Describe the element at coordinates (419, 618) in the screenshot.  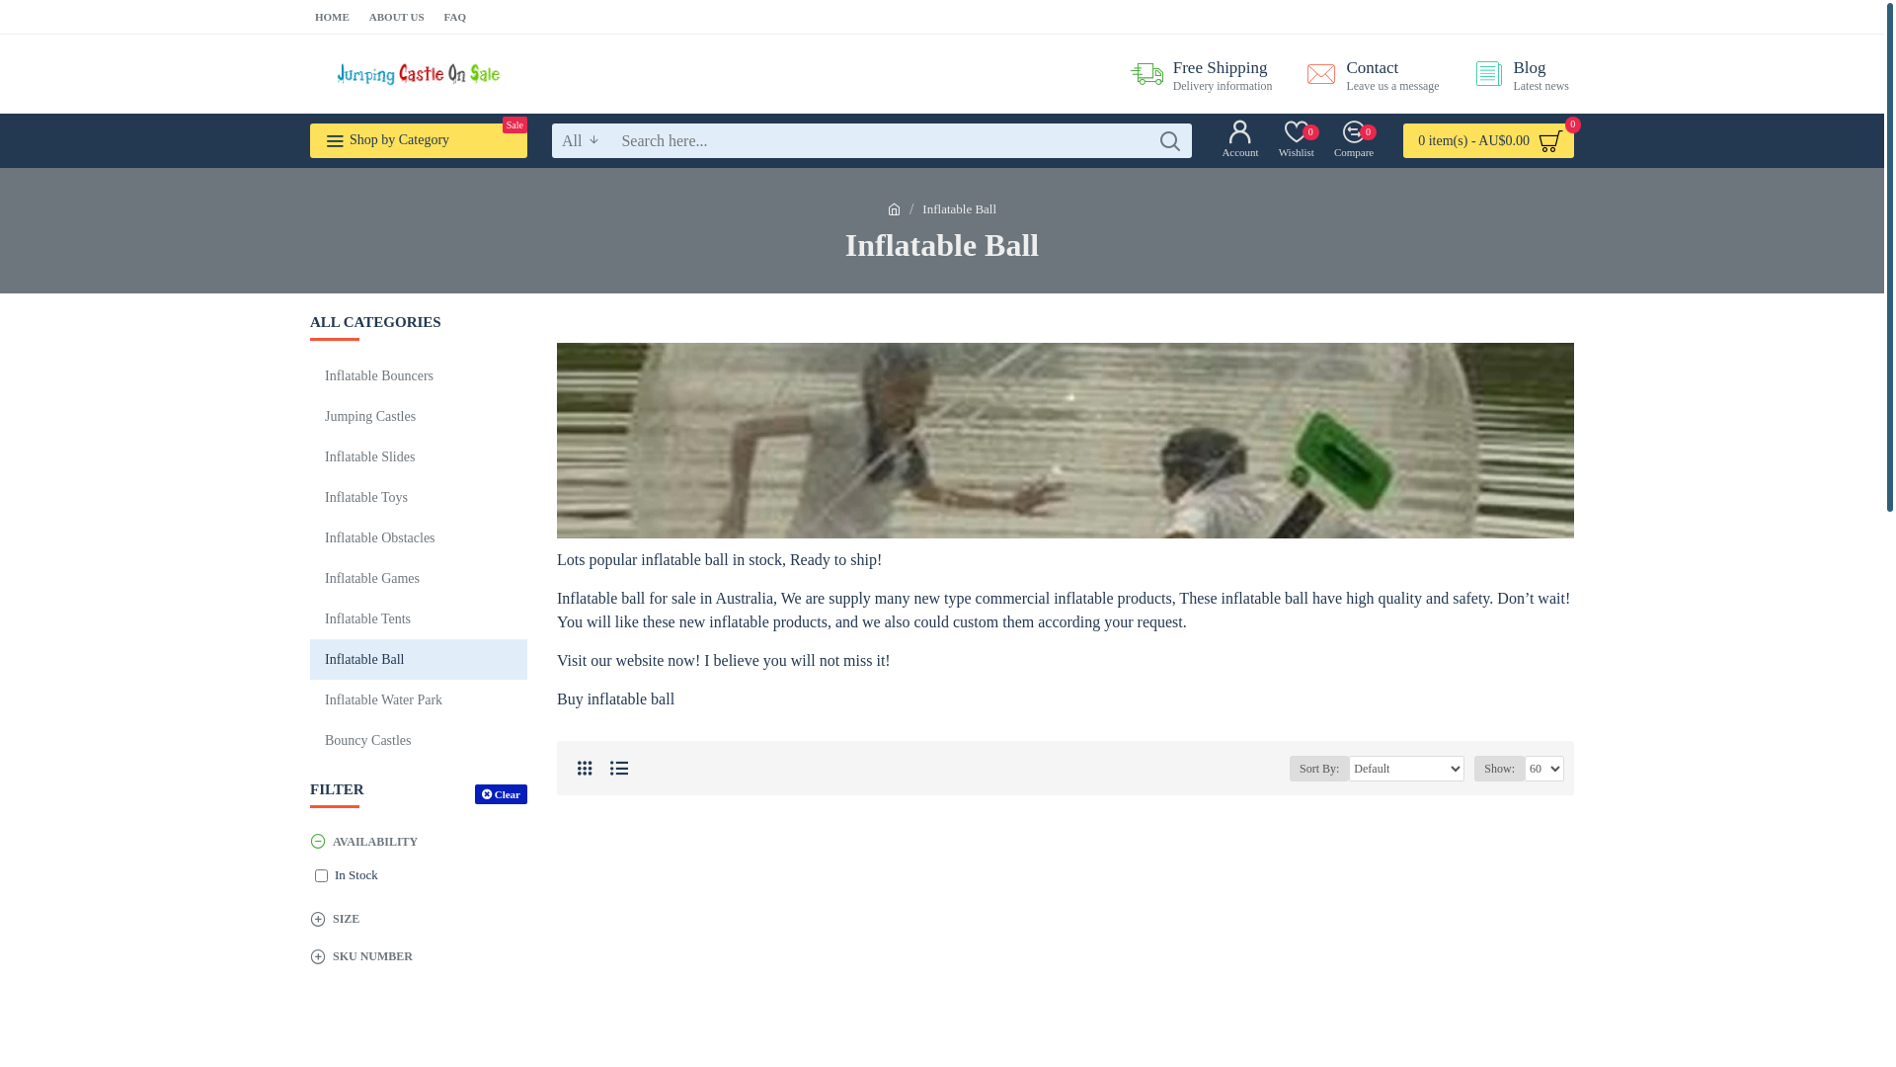
I see `Inflatable Tents` at that location.